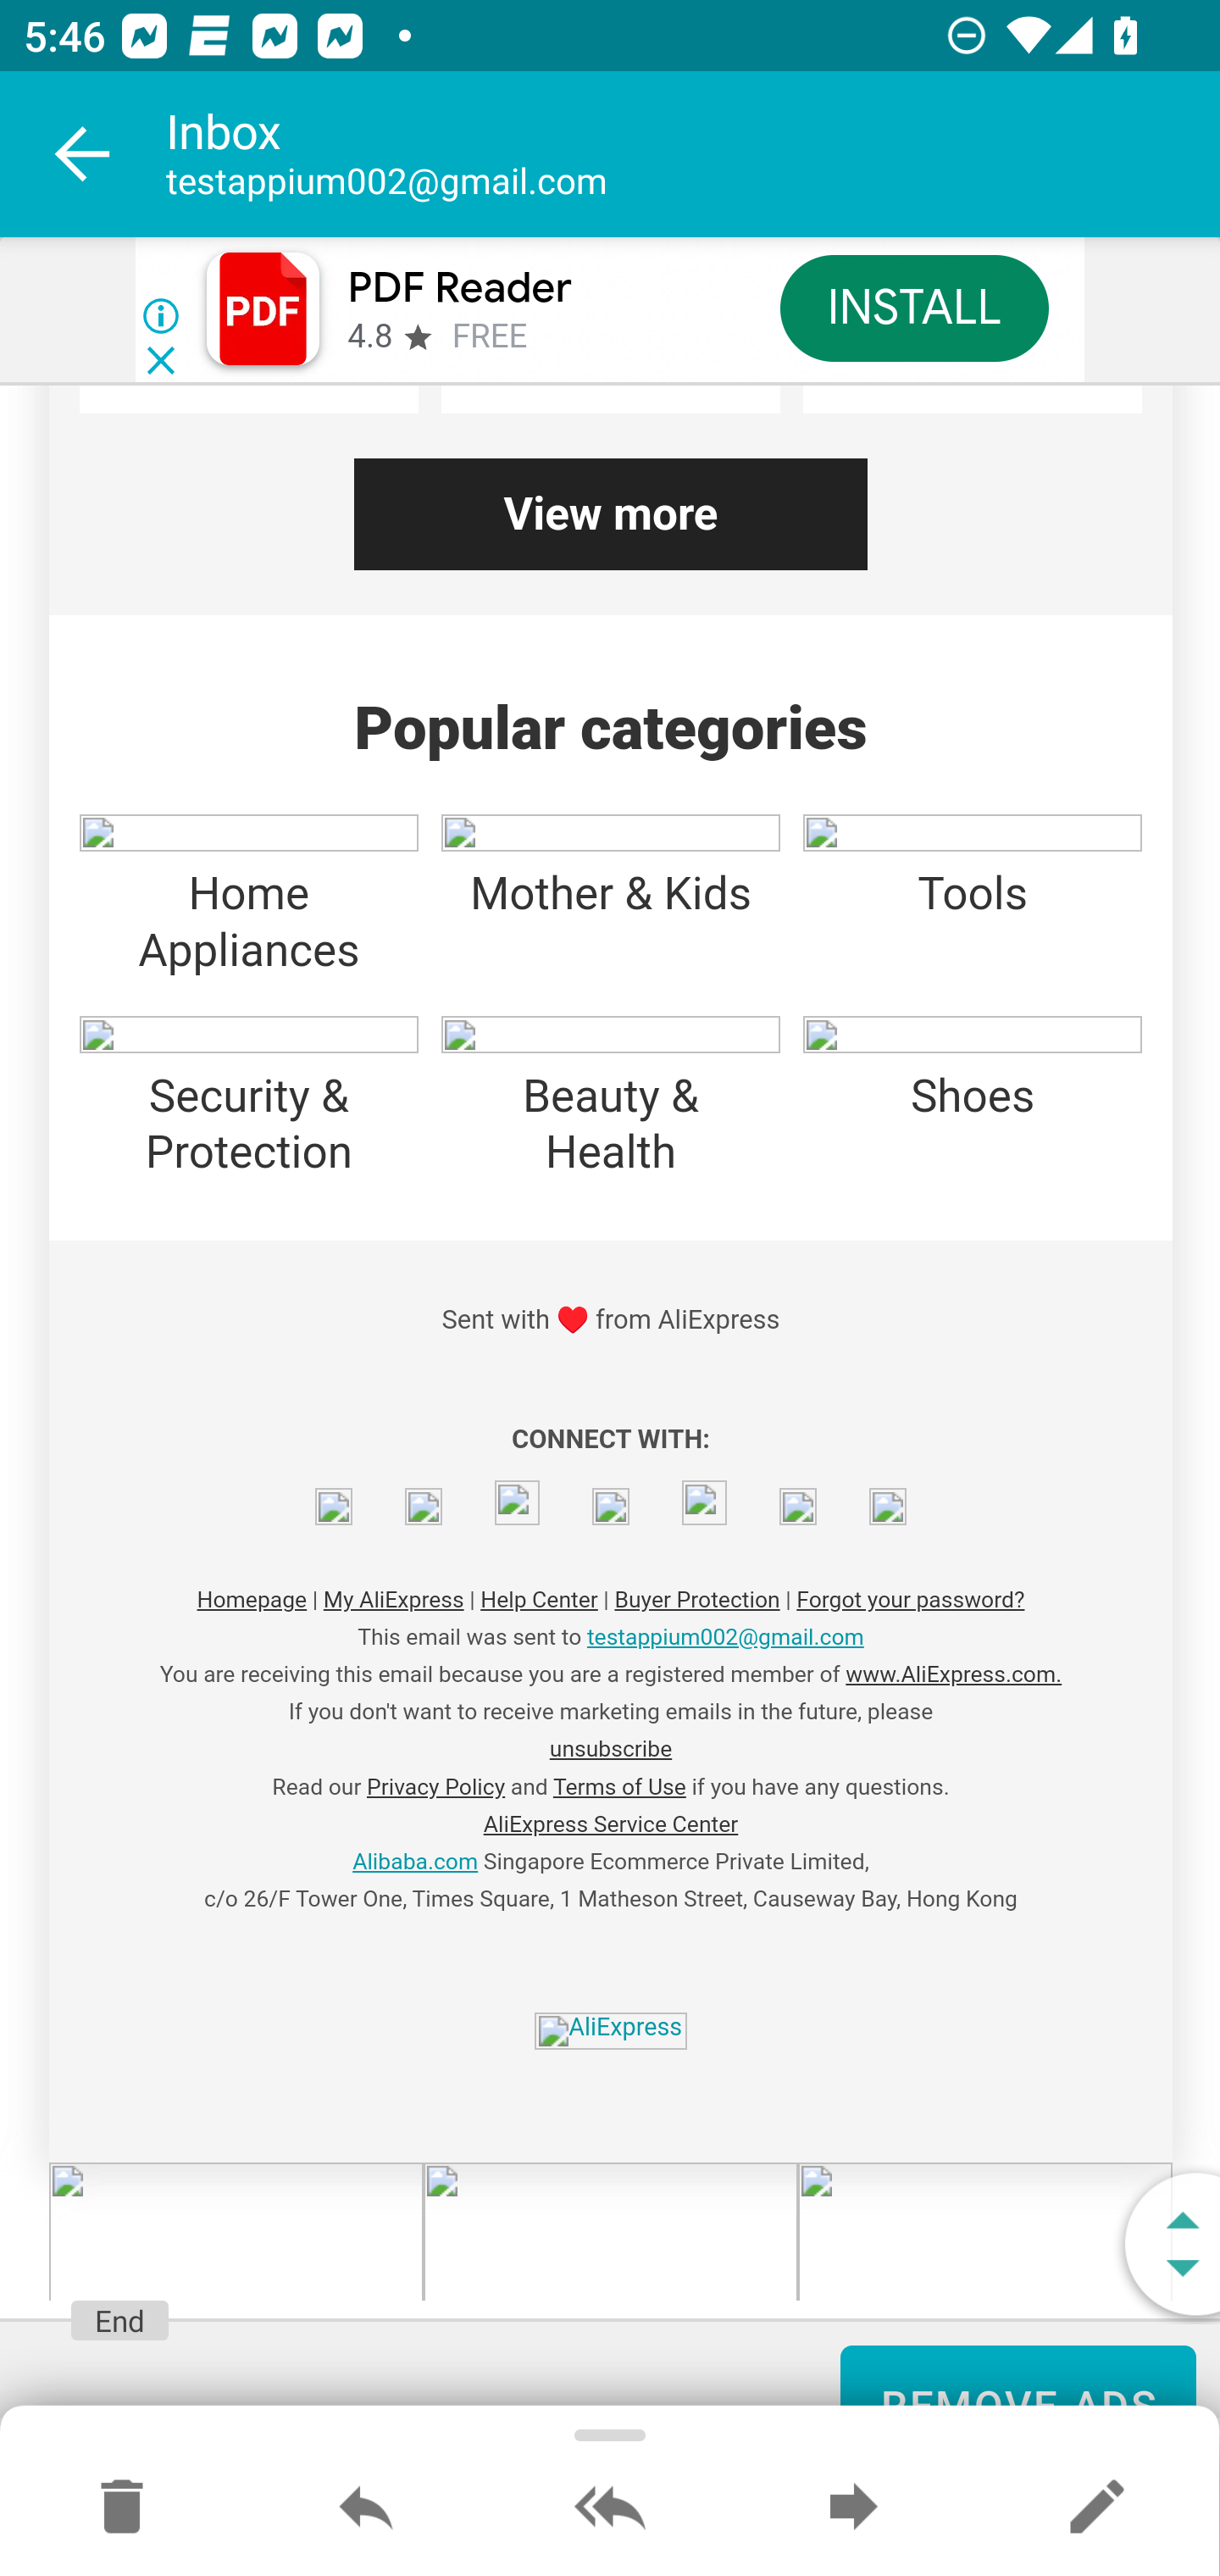  What do you see at coordinates (910, 1601) in the screenshot?
I see `Forgot your password?` at bounding box center [910, 1601].